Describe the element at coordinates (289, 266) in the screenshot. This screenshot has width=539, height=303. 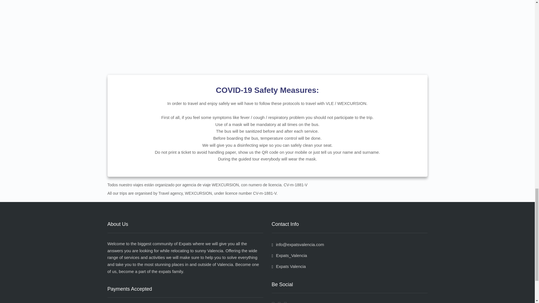
I see `Expats Valencia` at that location.